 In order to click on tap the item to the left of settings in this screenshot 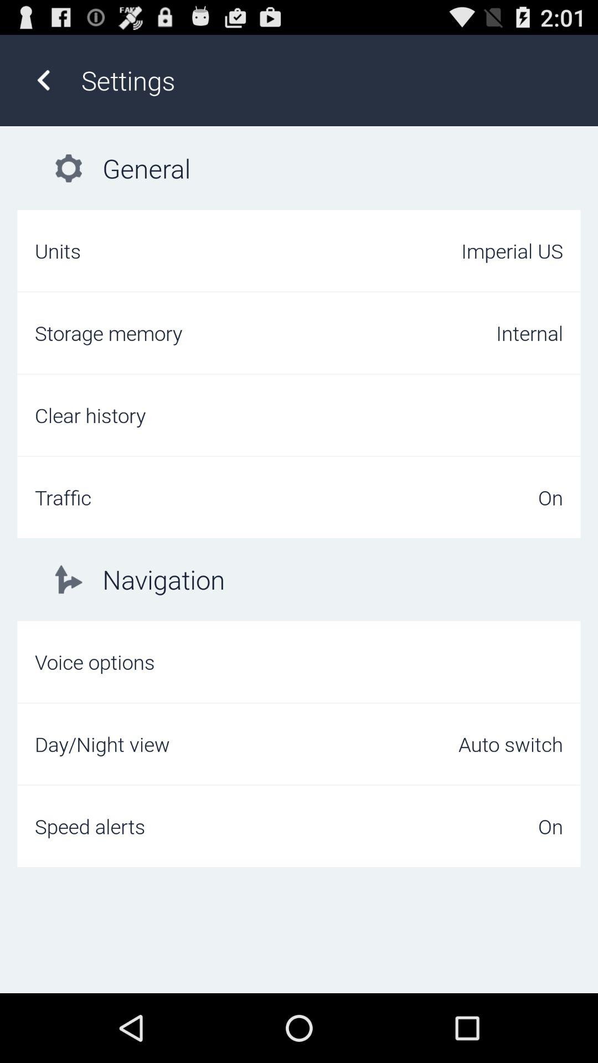, I will do `click(43, 80)`.